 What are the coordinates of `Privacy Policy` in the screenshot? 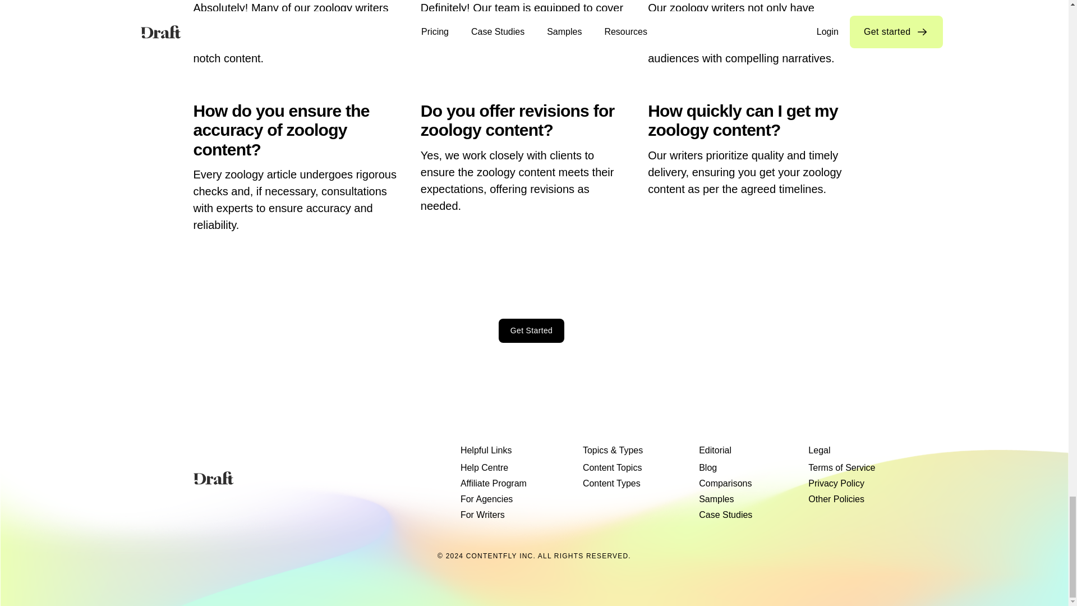 It's located at (836, 483).